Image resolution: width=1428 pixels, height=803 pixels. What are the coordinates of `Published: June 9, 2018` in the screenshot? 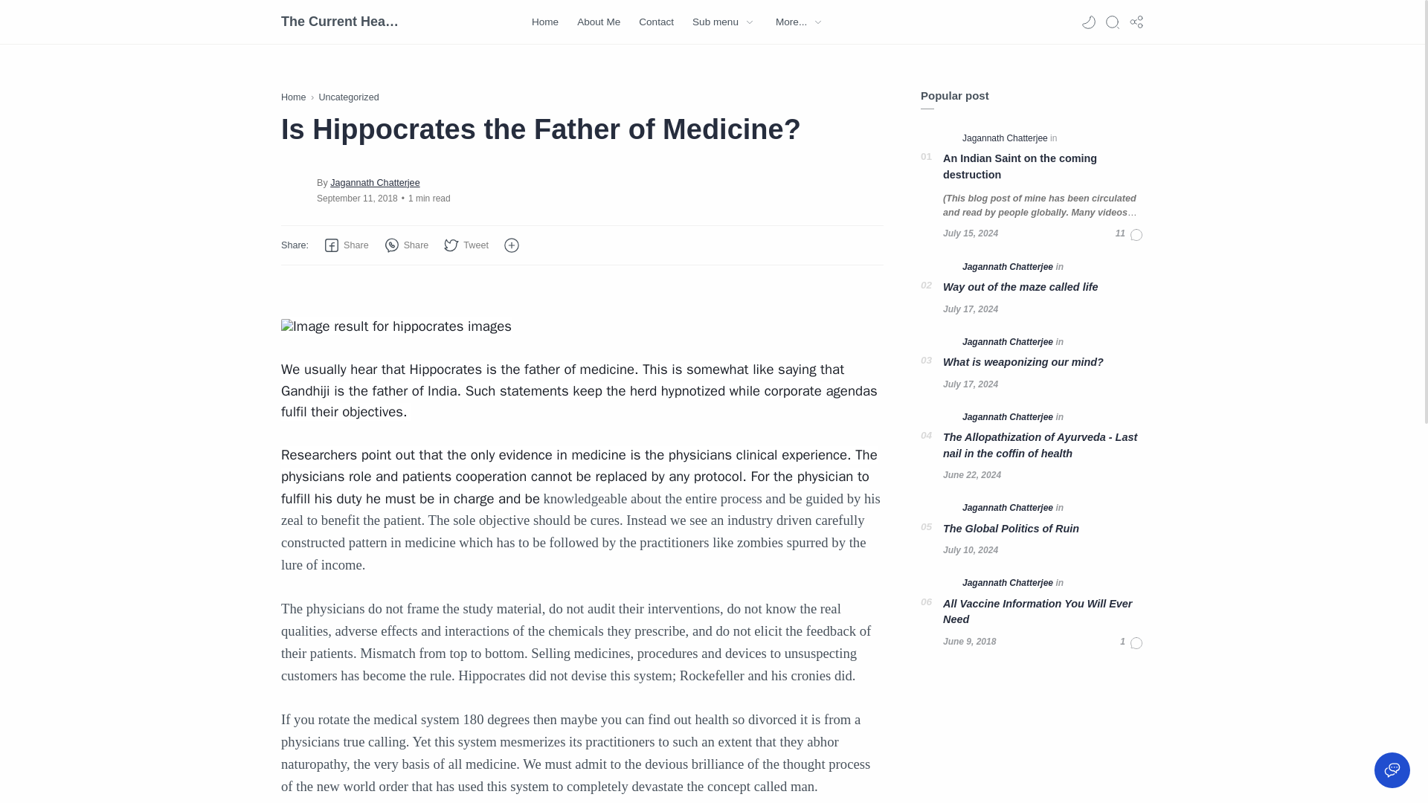 It's located at (968, 641).